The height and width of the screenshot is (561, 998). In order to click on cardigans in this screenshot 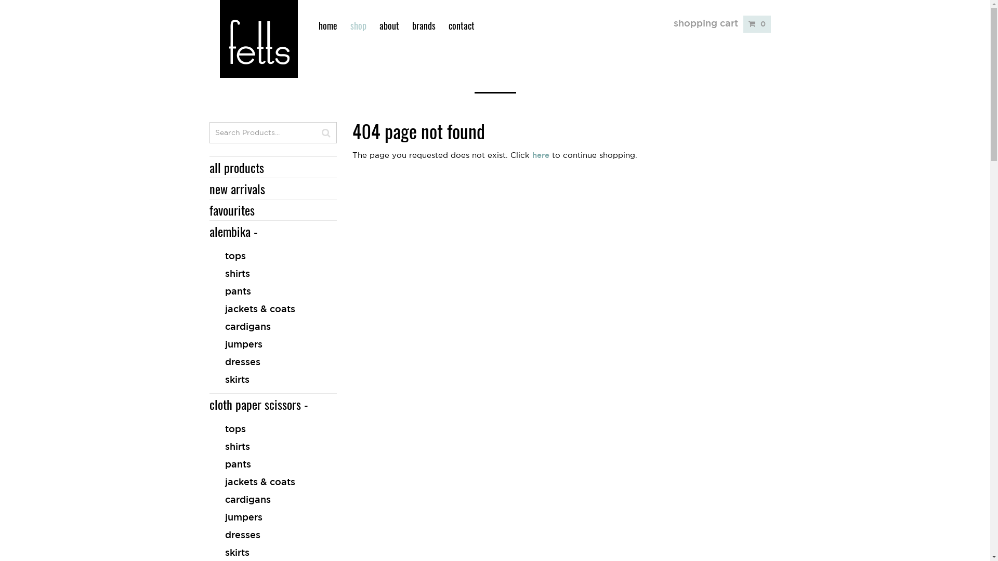, I will do `click(272, 326)`.